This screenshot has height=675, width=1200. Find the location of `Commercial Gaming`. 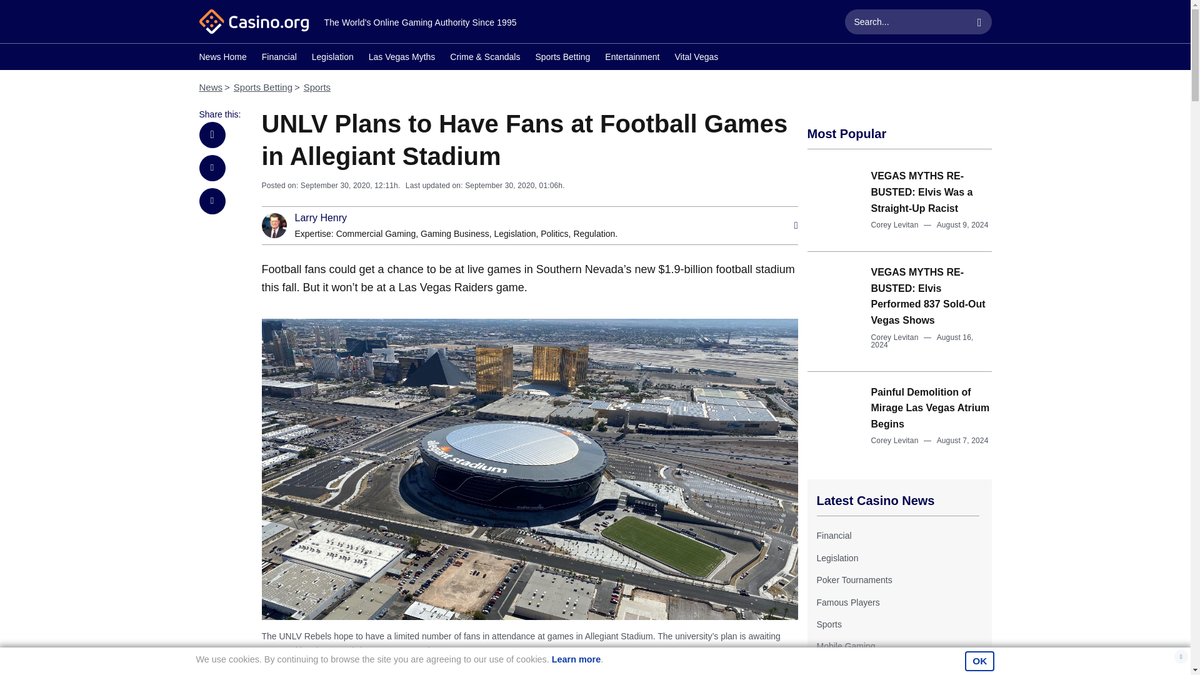

Commercial Gaming is located at coordinates (376, 234).